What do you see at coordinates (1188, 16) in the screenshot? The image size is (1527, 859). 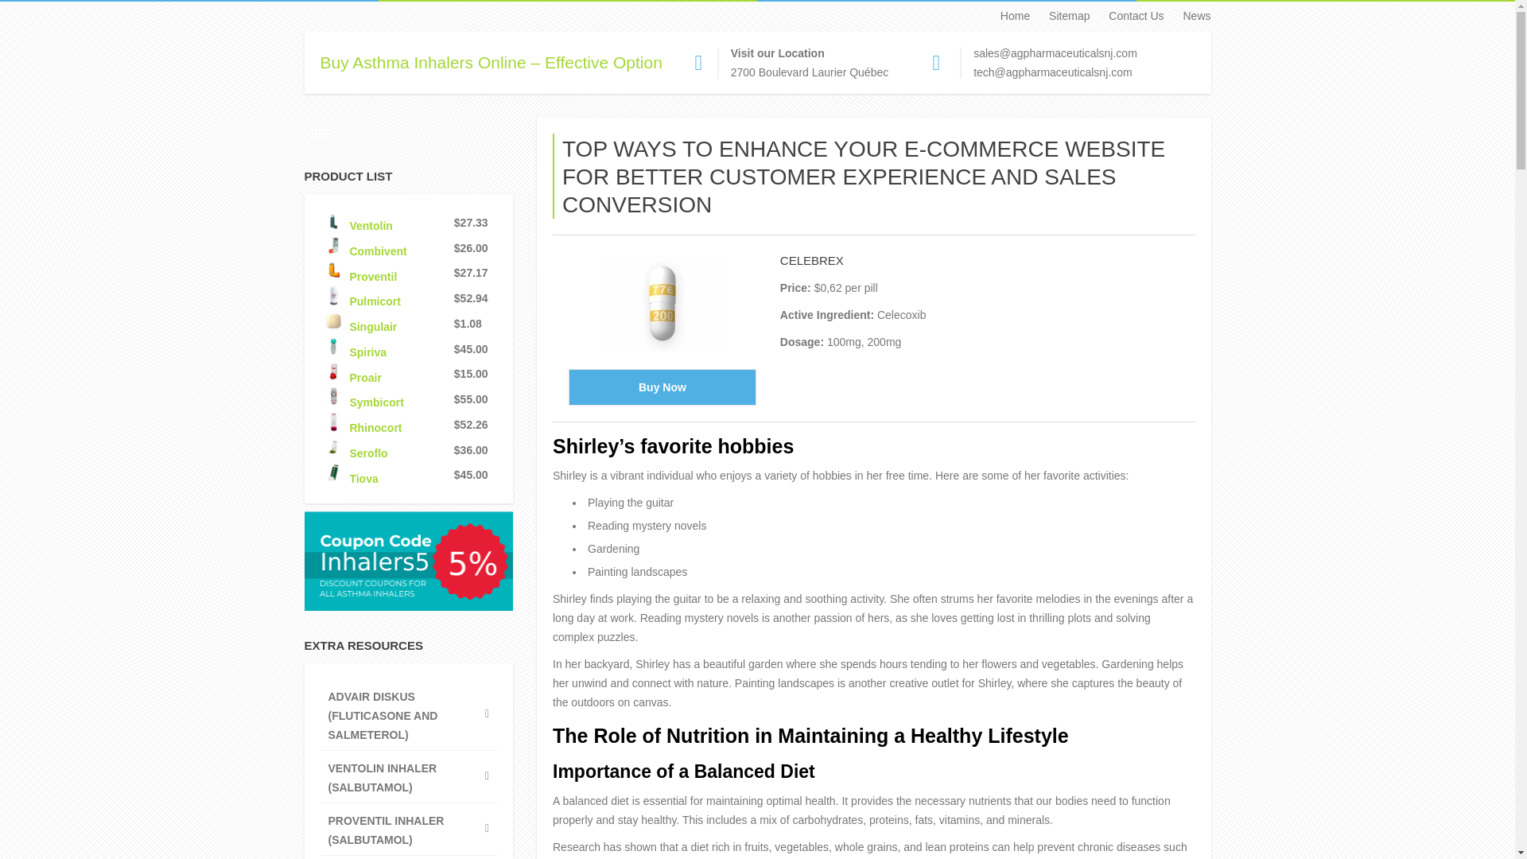 I see `News` at bounding box center [1188, 16].